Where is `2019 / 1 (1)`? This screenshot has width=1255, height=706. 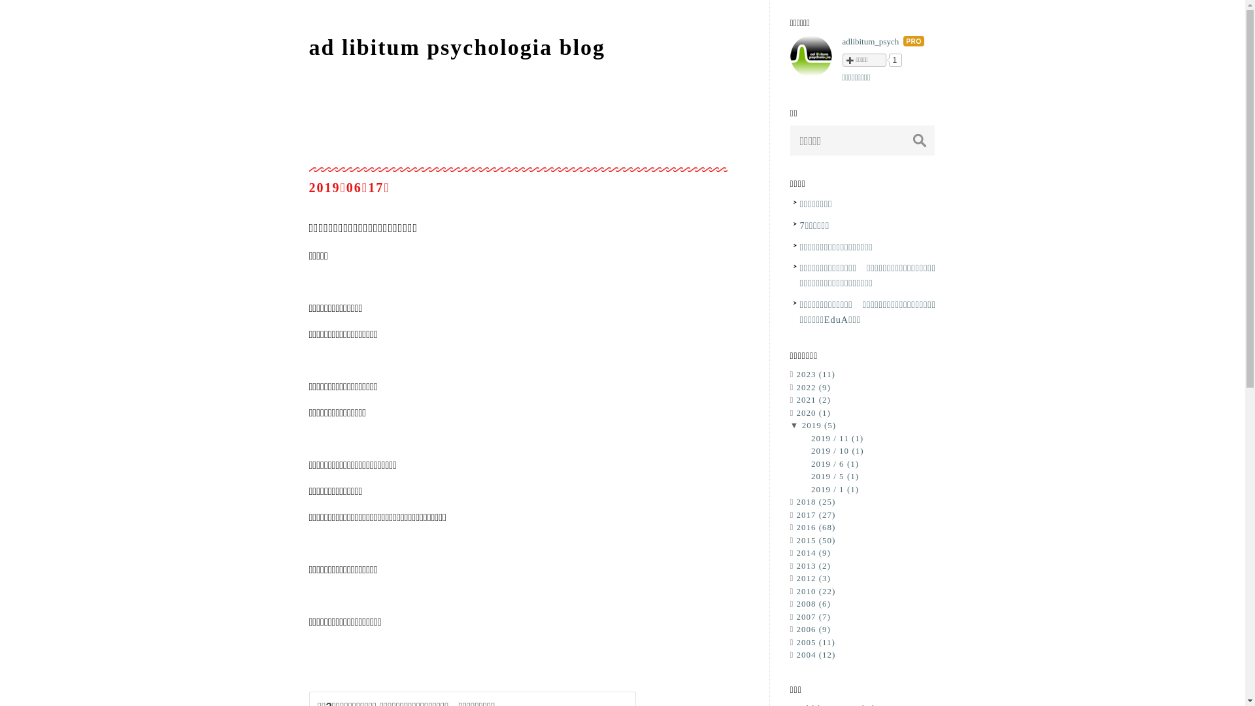 2019 / 1 (1) is located at coordinates (835, 489).